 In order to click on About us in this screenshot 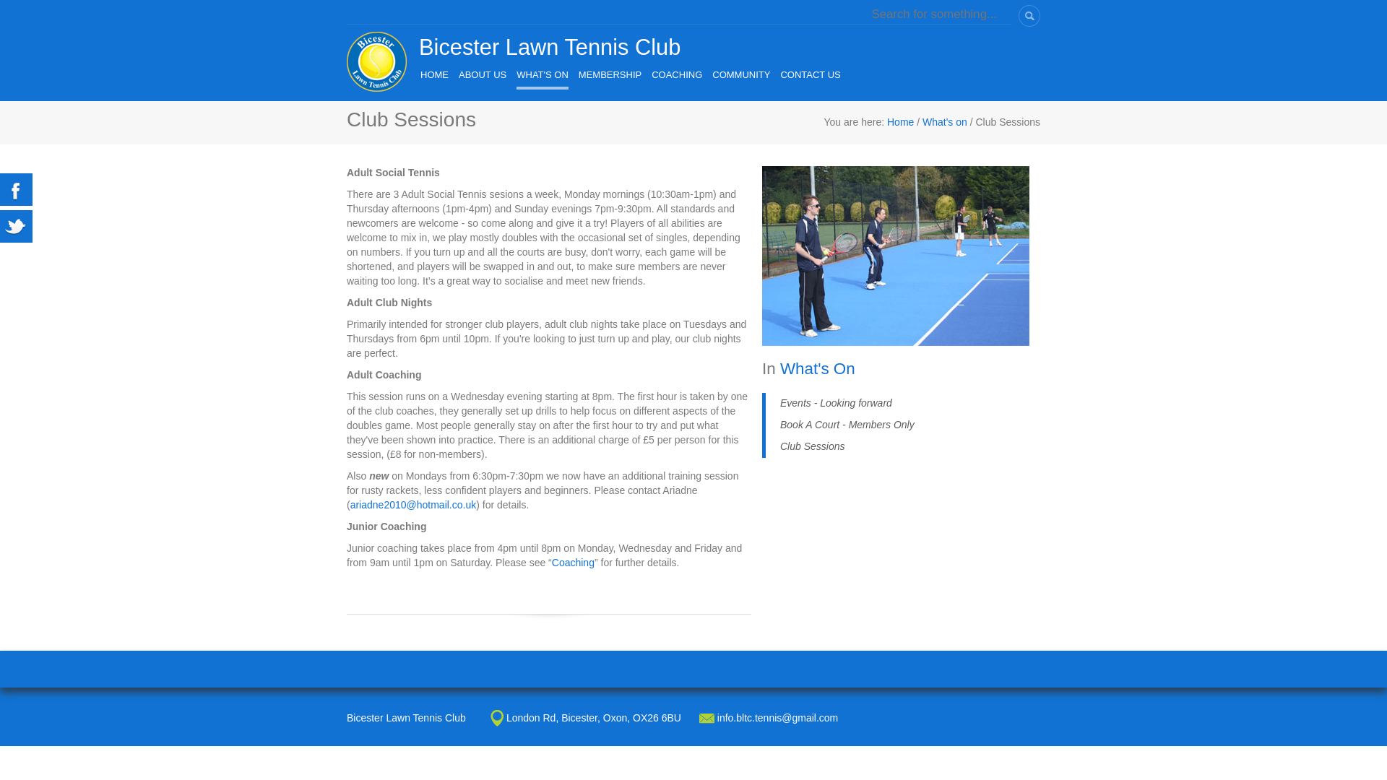, I will do `click(483, 77)`.